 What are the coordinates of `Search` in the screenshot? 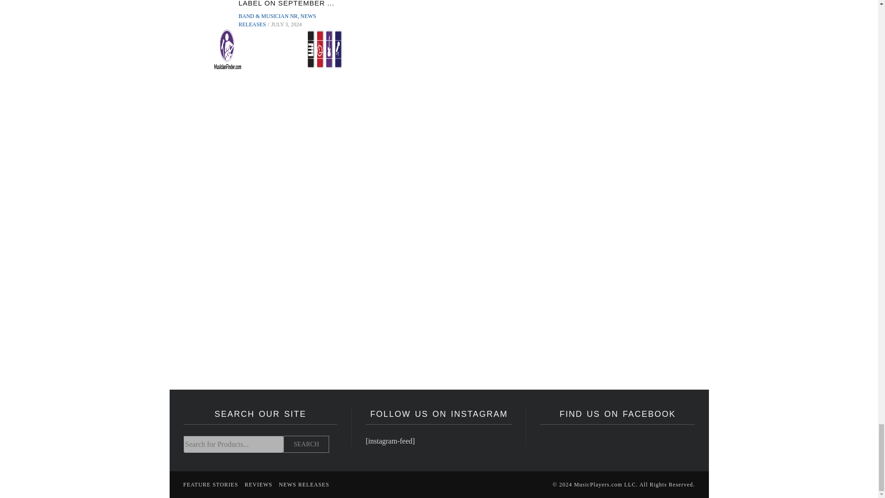 It's located at (306, 444).